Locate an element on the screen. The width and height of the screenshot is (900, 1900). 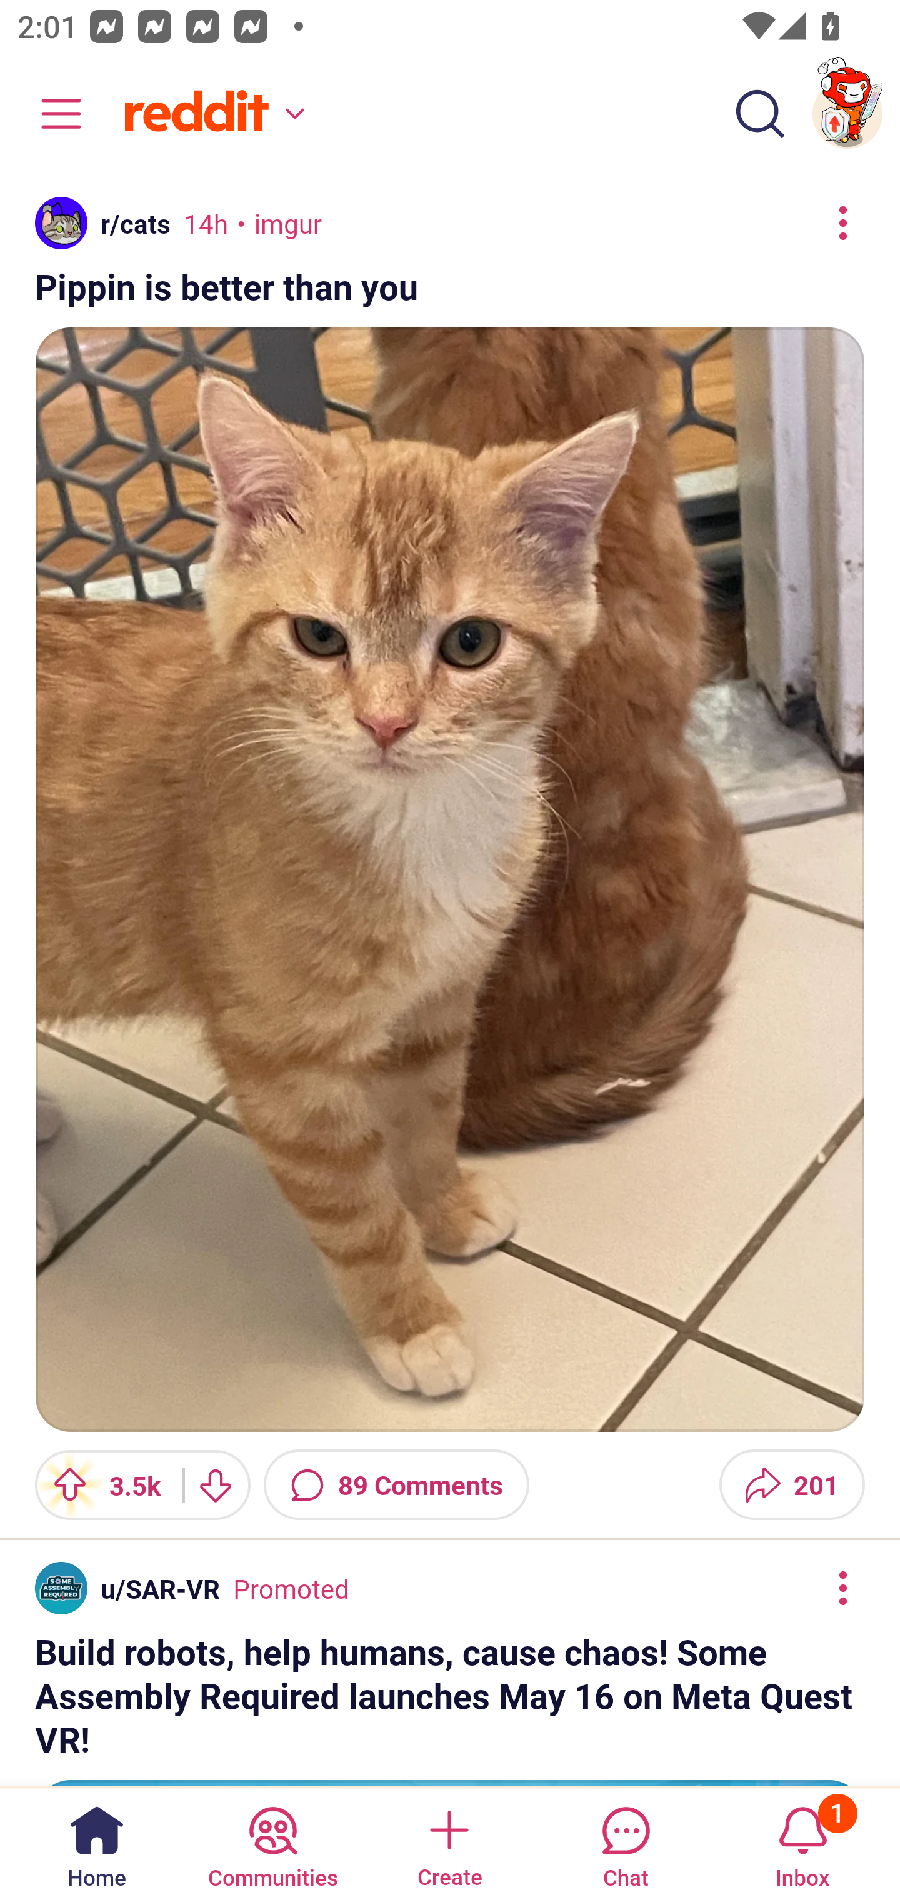
Community menu is located at coordinates (50, 114).